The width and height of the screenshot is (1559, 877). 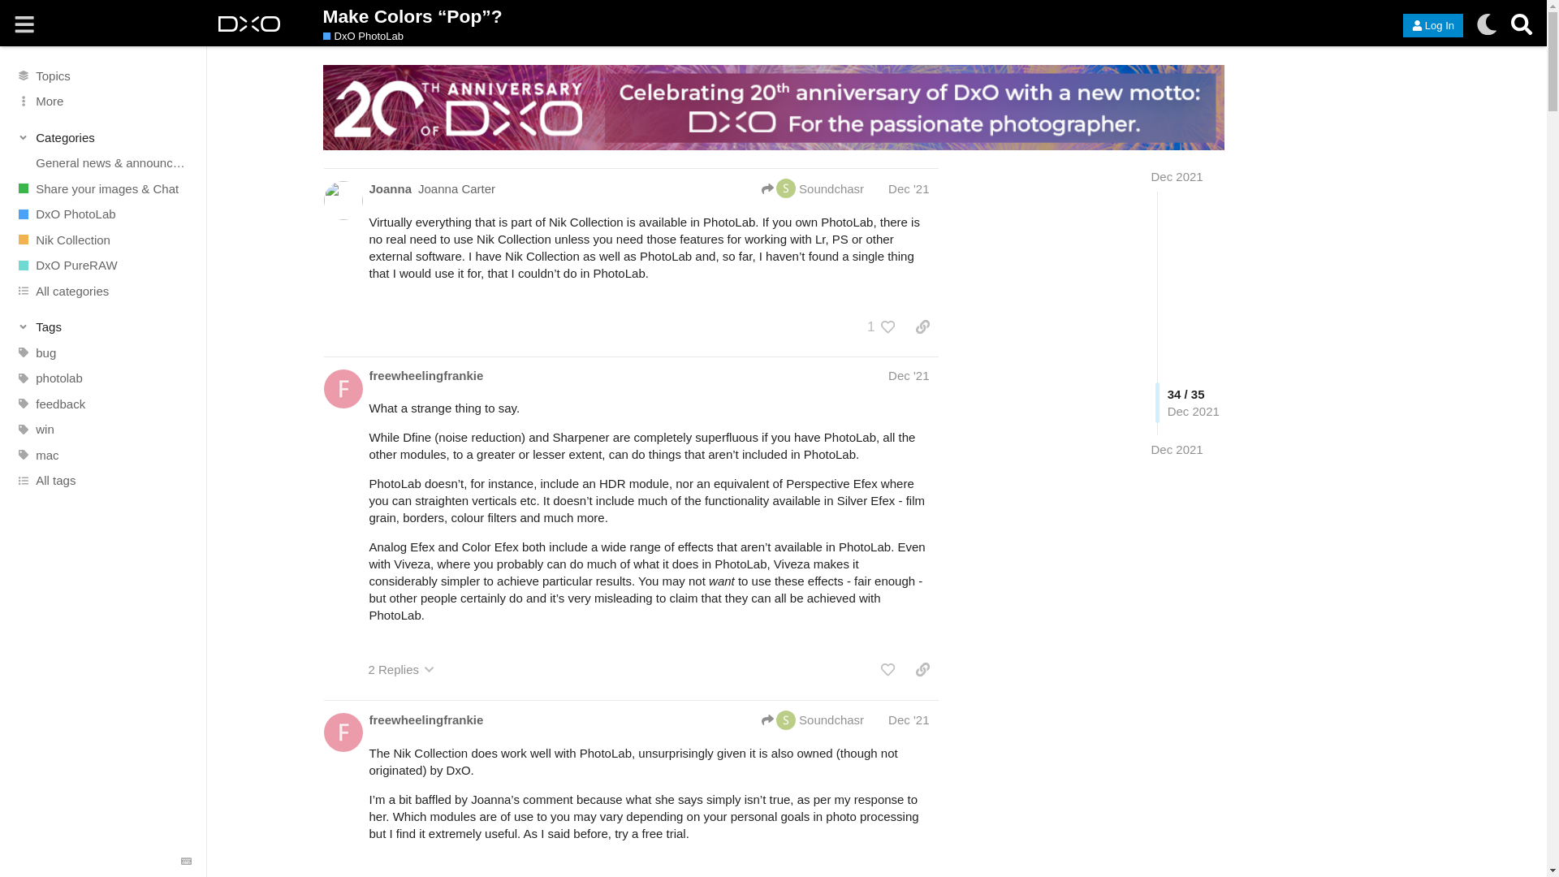 I want to click on freewheelingfrankie, so click(x=425, y=375).